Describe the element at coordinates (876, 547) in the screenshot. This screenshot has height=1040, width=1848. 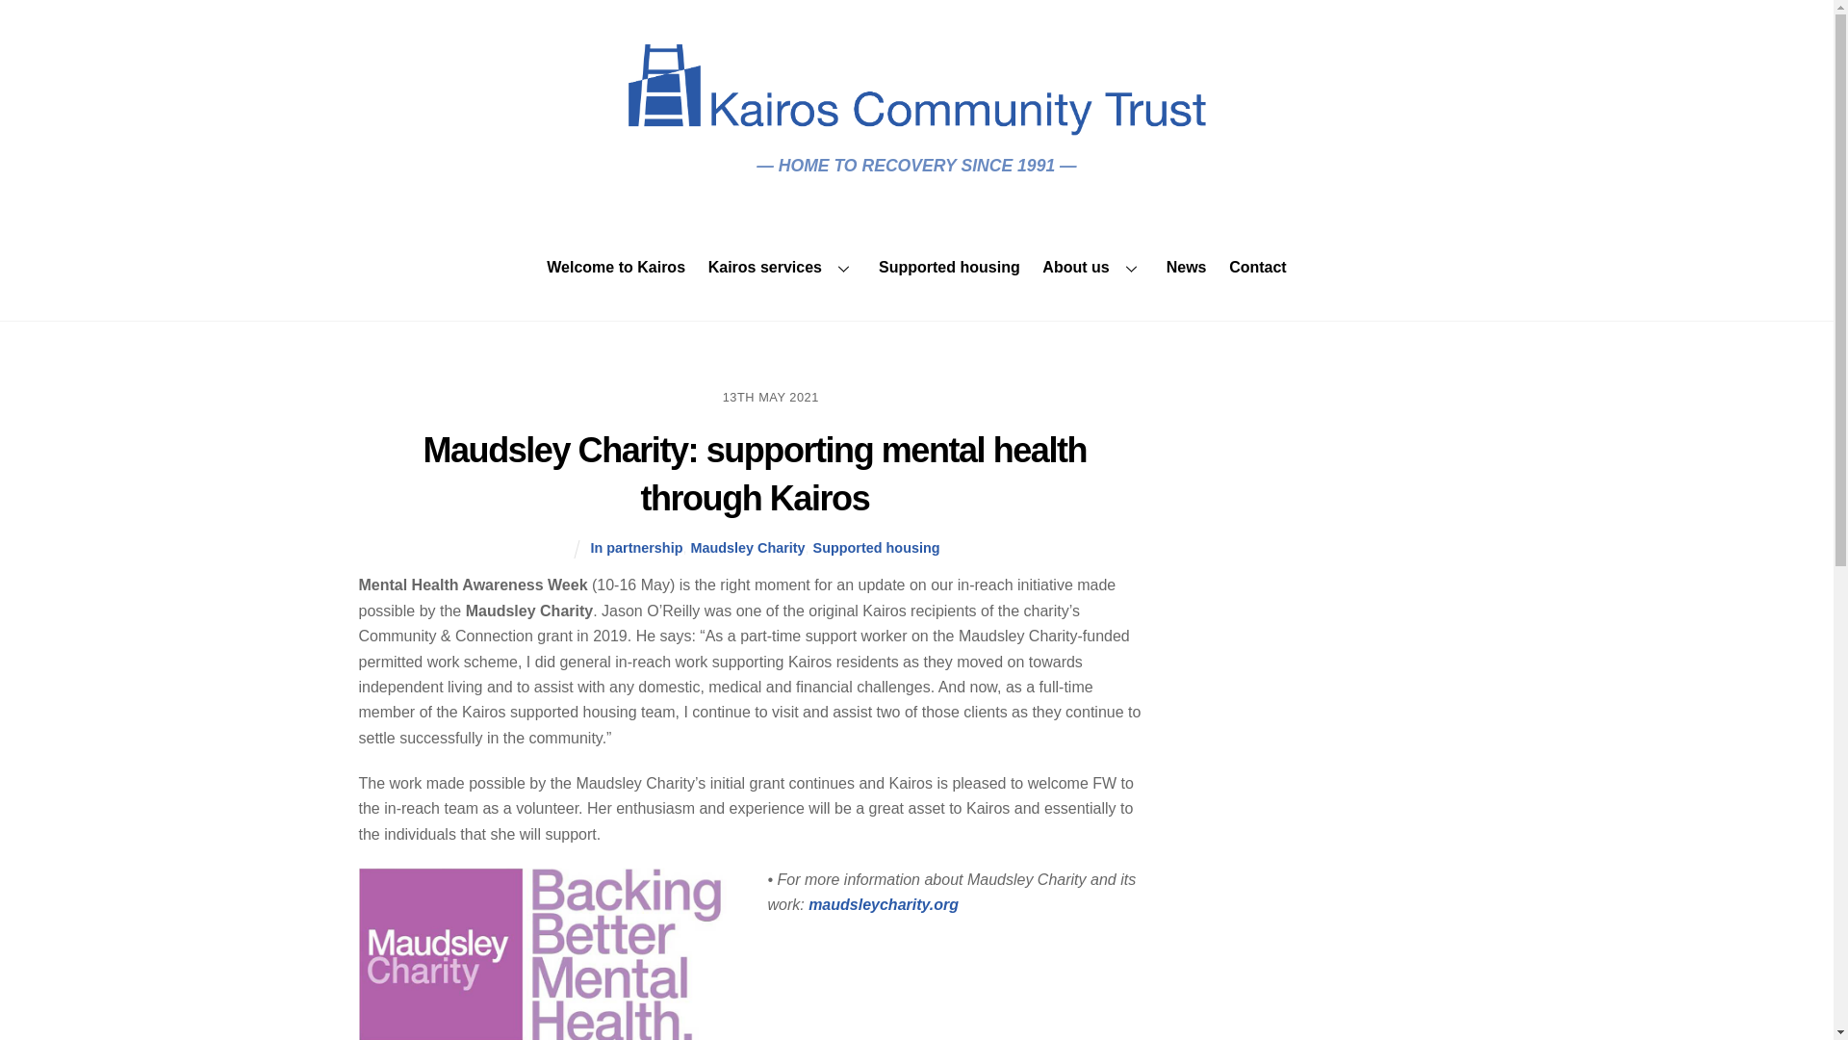
I see `Supported housing` at that location.